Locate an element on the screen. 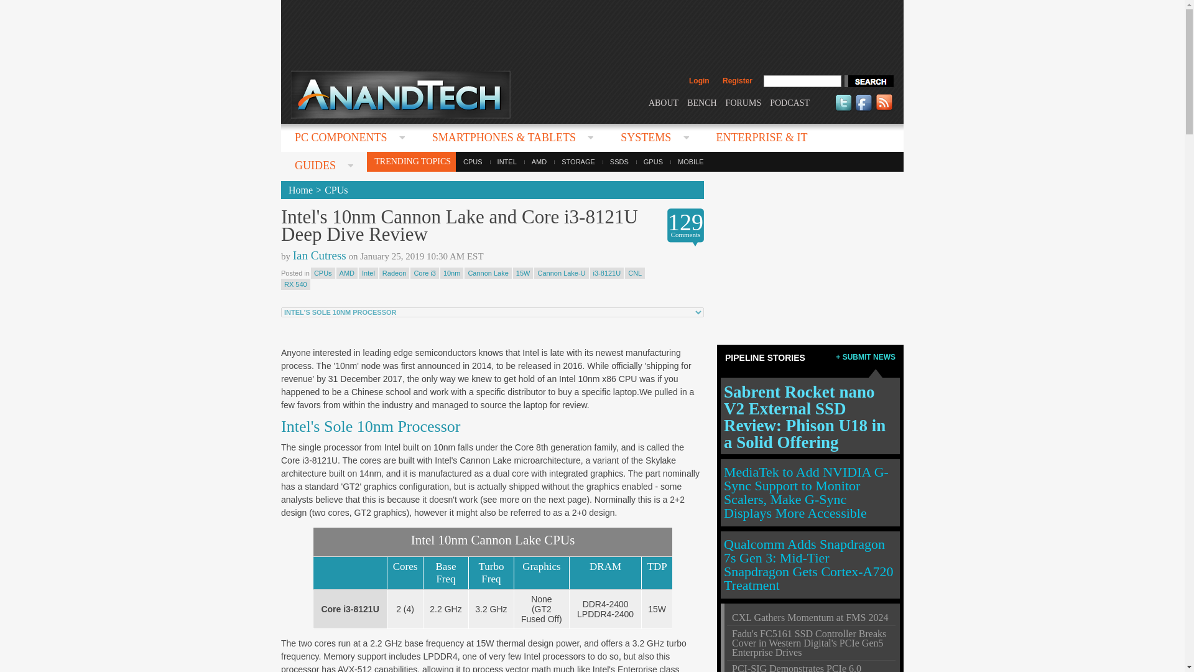 The width and height of the screenshot is (1194, 672). Register is located at coordinates (737, 81).